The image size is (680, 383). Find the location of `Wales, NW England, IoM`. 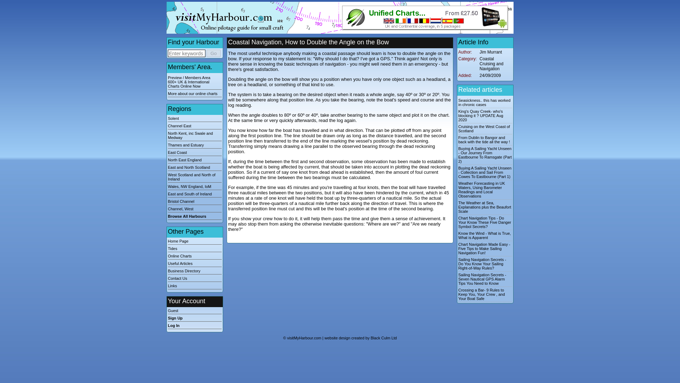

Wales, NW England, IoM is located at coordinates (195, 187).